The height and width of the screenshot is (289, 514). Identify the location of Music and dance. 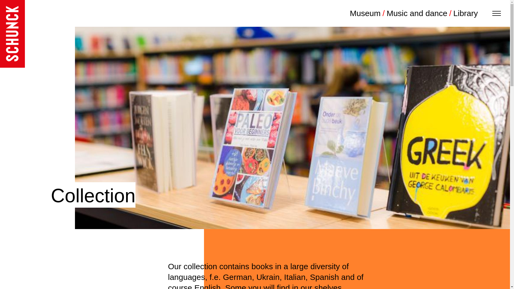
(420, 13).